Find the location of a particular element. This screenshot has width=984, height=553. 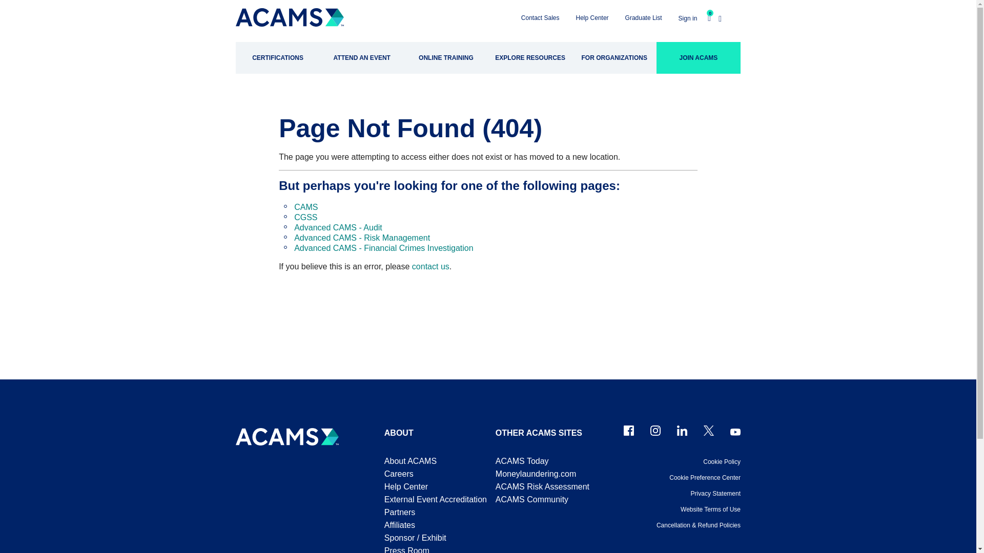

Home is located at coordinates (290, 14).